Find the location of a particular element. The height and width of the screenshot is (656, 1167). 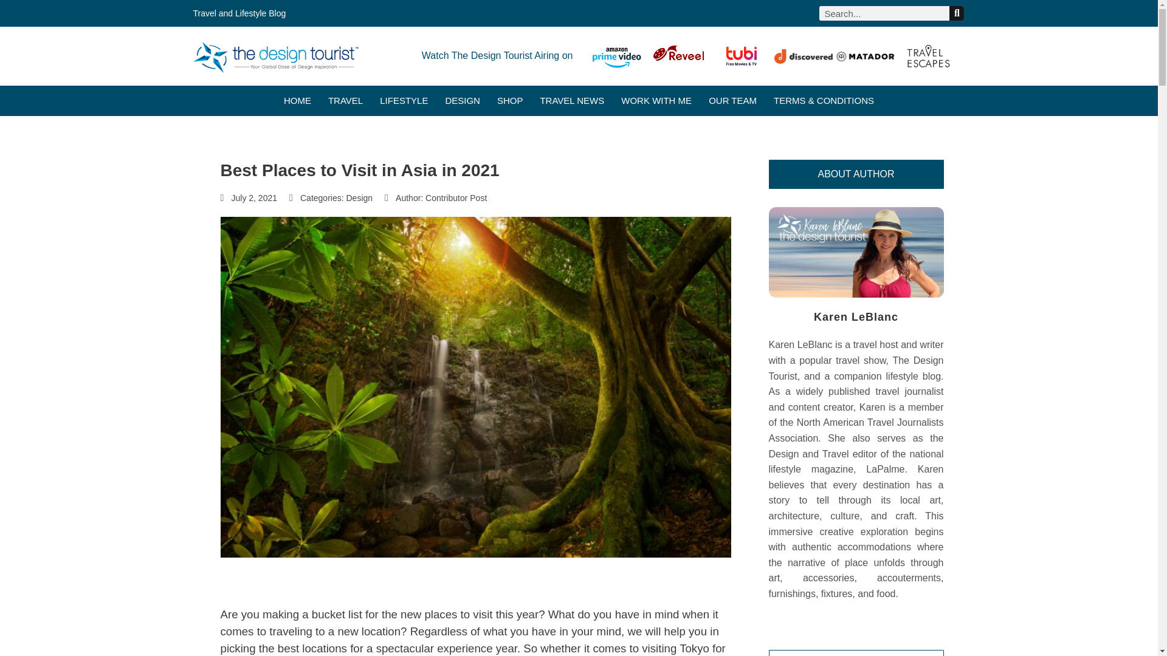

SHOP is located at coordinates (509, 101).